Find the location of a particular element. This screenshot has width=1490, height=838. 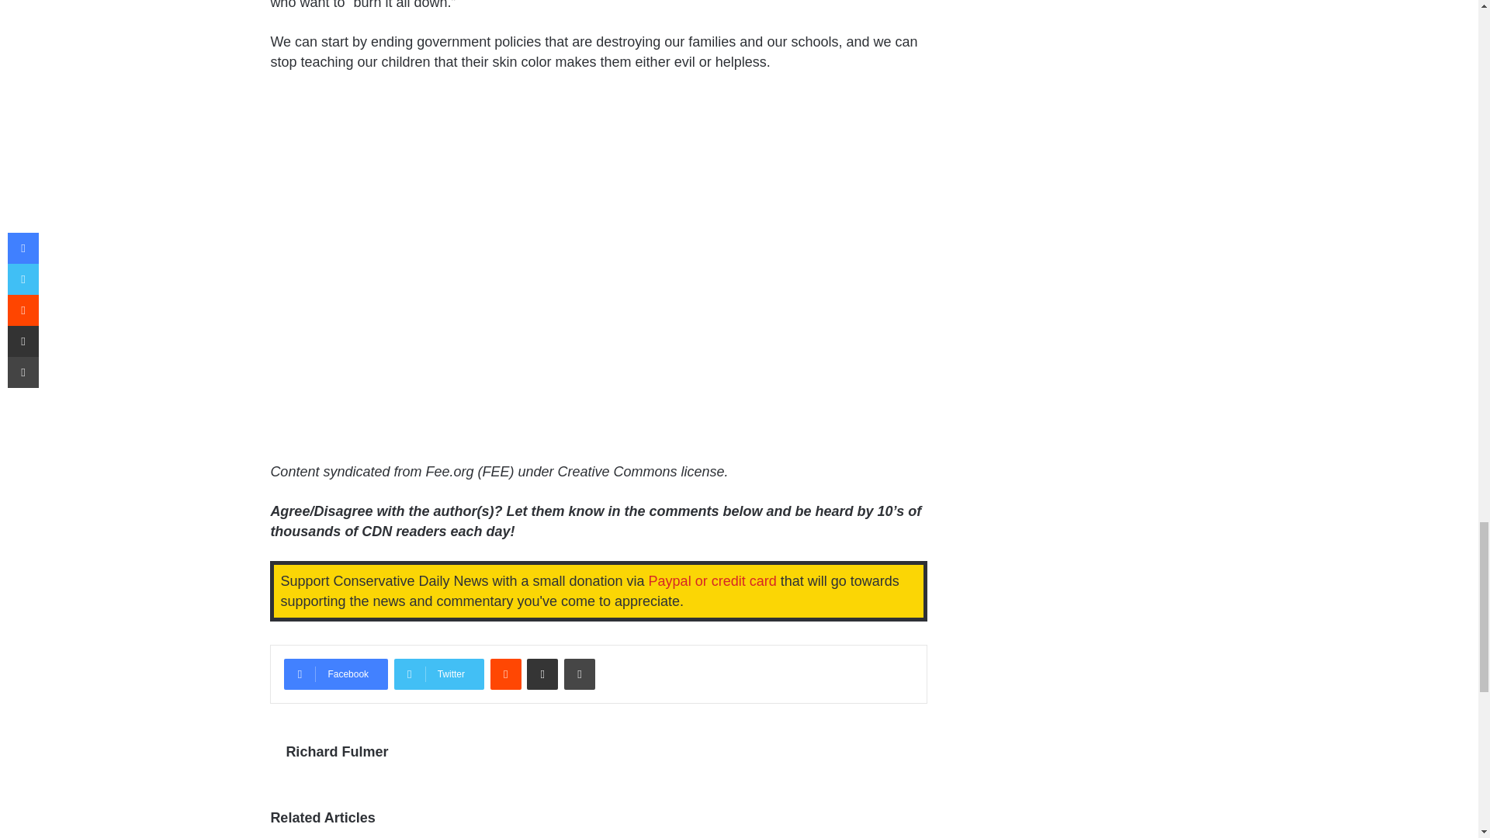

Facebook is located at coordinates (335, 674).